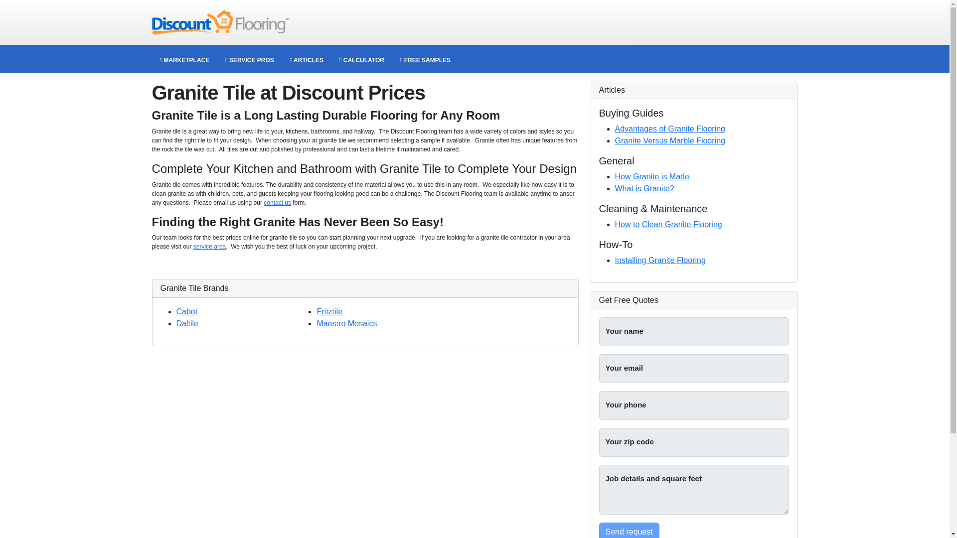 This screenshot has height=538, width=957. I want to click on Cabot, so click(187, 311).